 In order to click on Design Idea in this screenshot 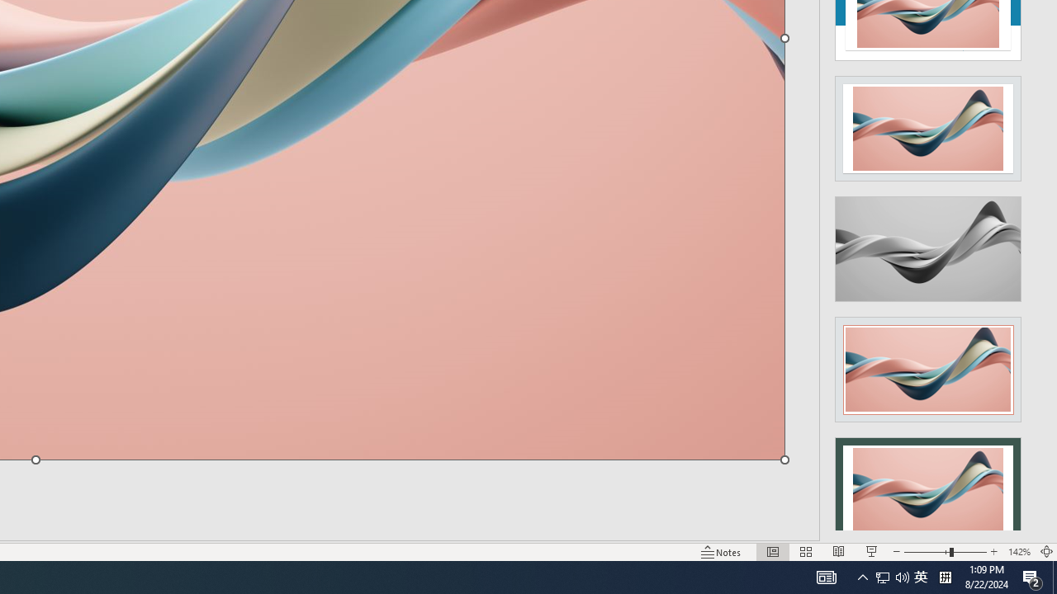, I will do `click(928, 484)`.